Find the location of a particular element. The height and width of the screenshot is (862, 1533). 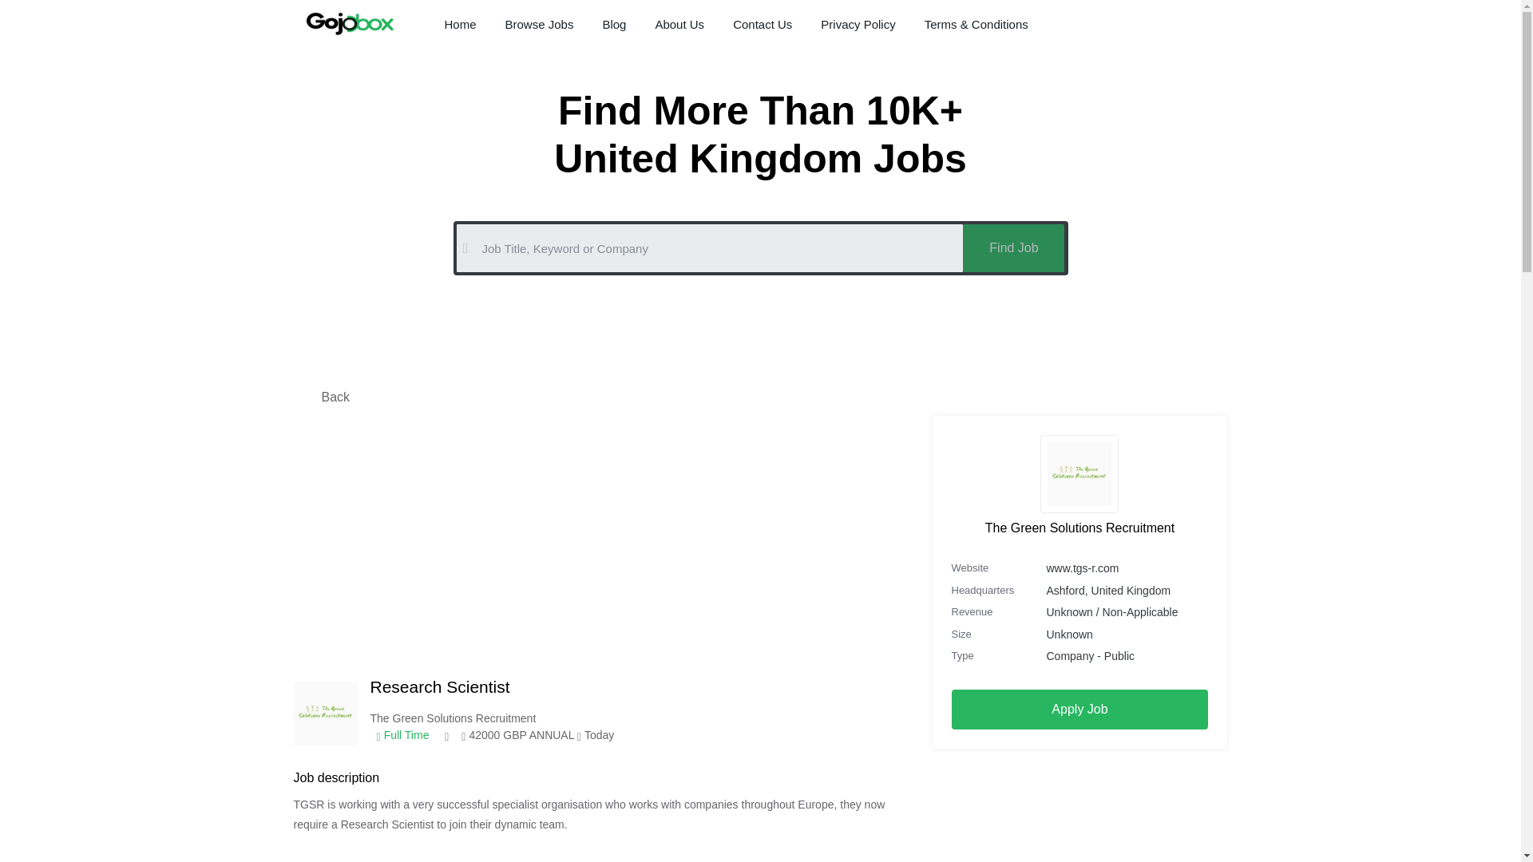

Back is located at coordinates (335, 397).